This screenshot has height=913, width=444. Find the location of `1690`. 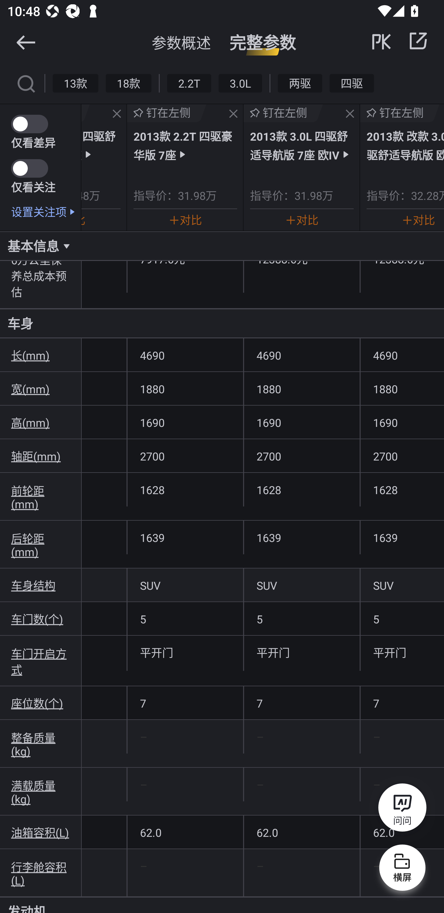

1690 is located at coordinates (402, 422).